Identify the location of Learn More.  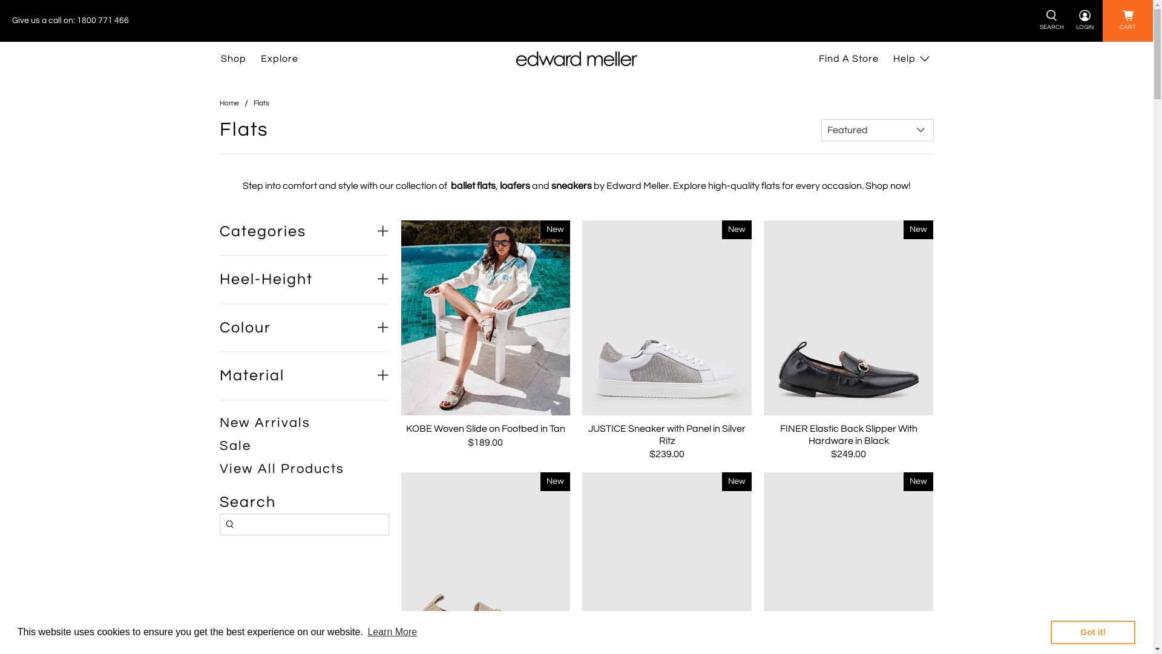
(392, 632).